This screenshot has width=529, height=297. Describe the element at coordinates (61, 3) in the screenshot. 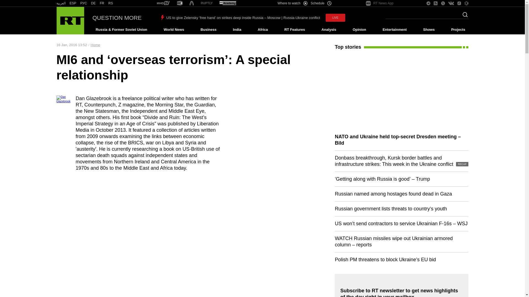

I see `RT ` at that location.